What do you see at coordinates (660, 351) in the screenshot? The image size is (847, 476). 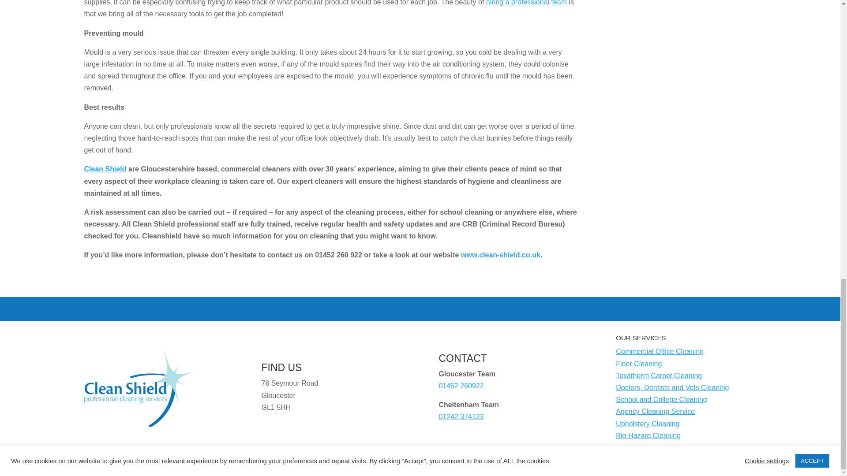 I see `Commercial Office Cleaning` at bounding box center [660, 351].